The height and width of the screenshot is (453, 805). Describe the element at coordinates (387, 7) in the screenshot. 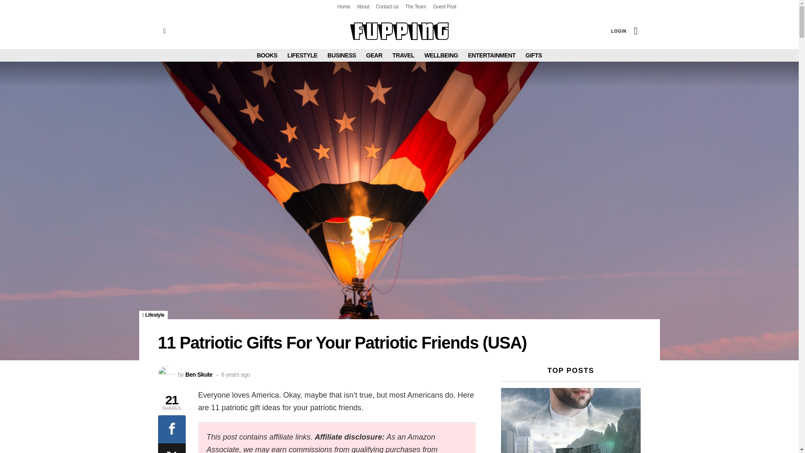

I see `Contact us` at that location.